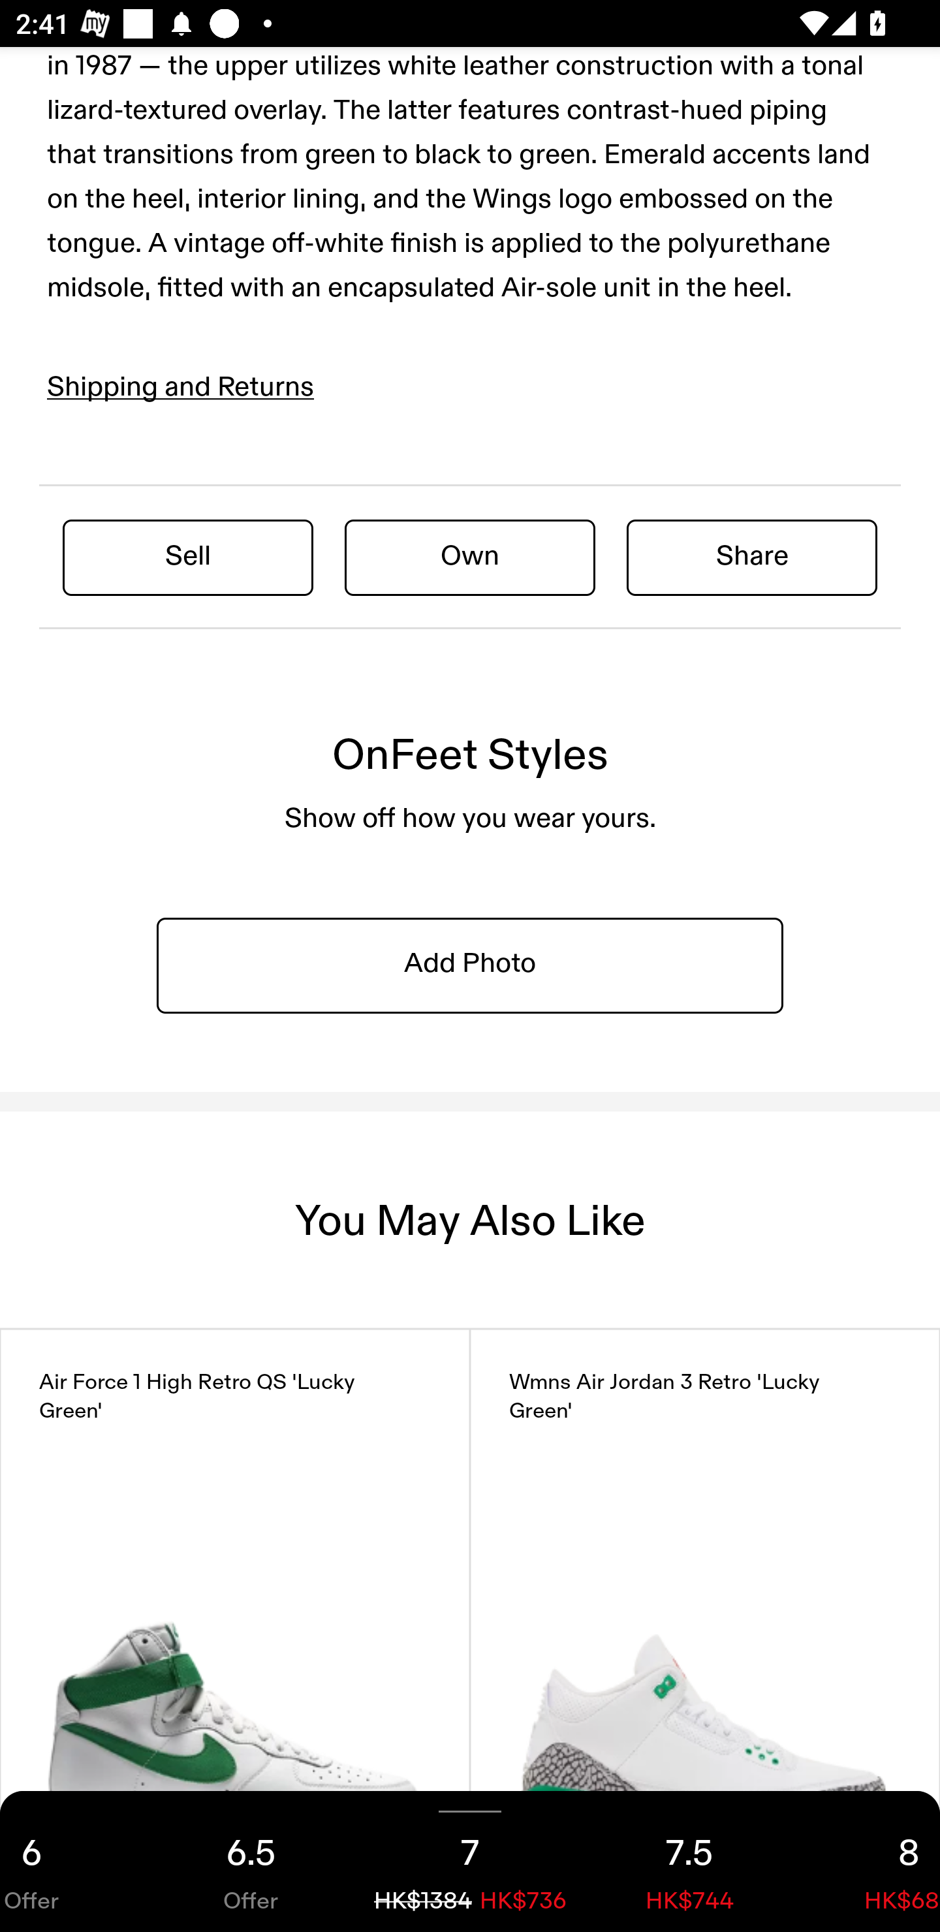  What do you see at coordinates (470, 556) in the screenshot?
I see `Own` at bounding box center [470, 556].